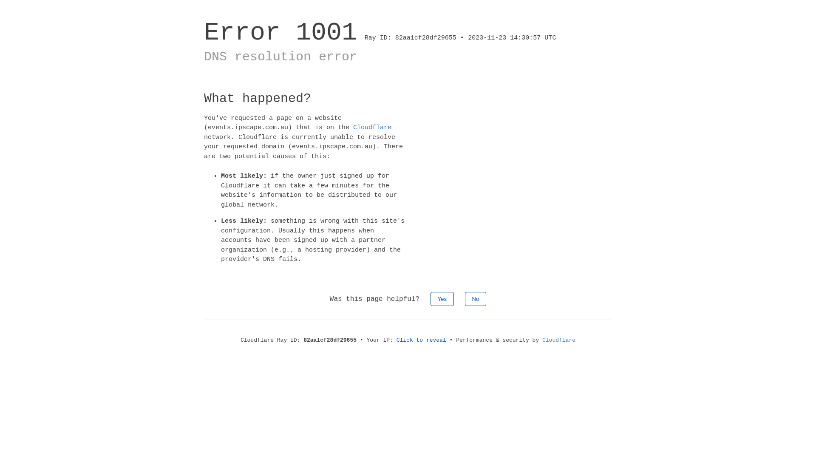 The height and width of the screenshot is (459, 816). What do you see at coordinates (559, 340) in the screenshot?
I see `Cloudflare` at bounding box center [559, 340].